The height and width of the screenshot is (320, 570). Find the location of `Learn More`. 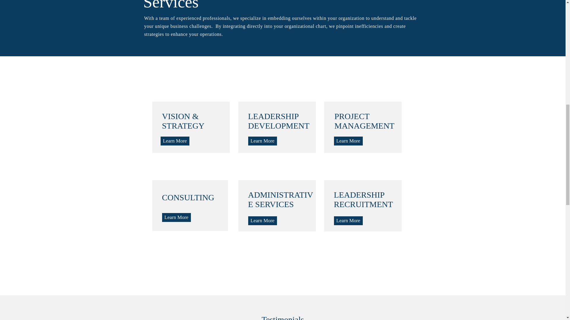

Learn More is located at coordinates (176, 217).